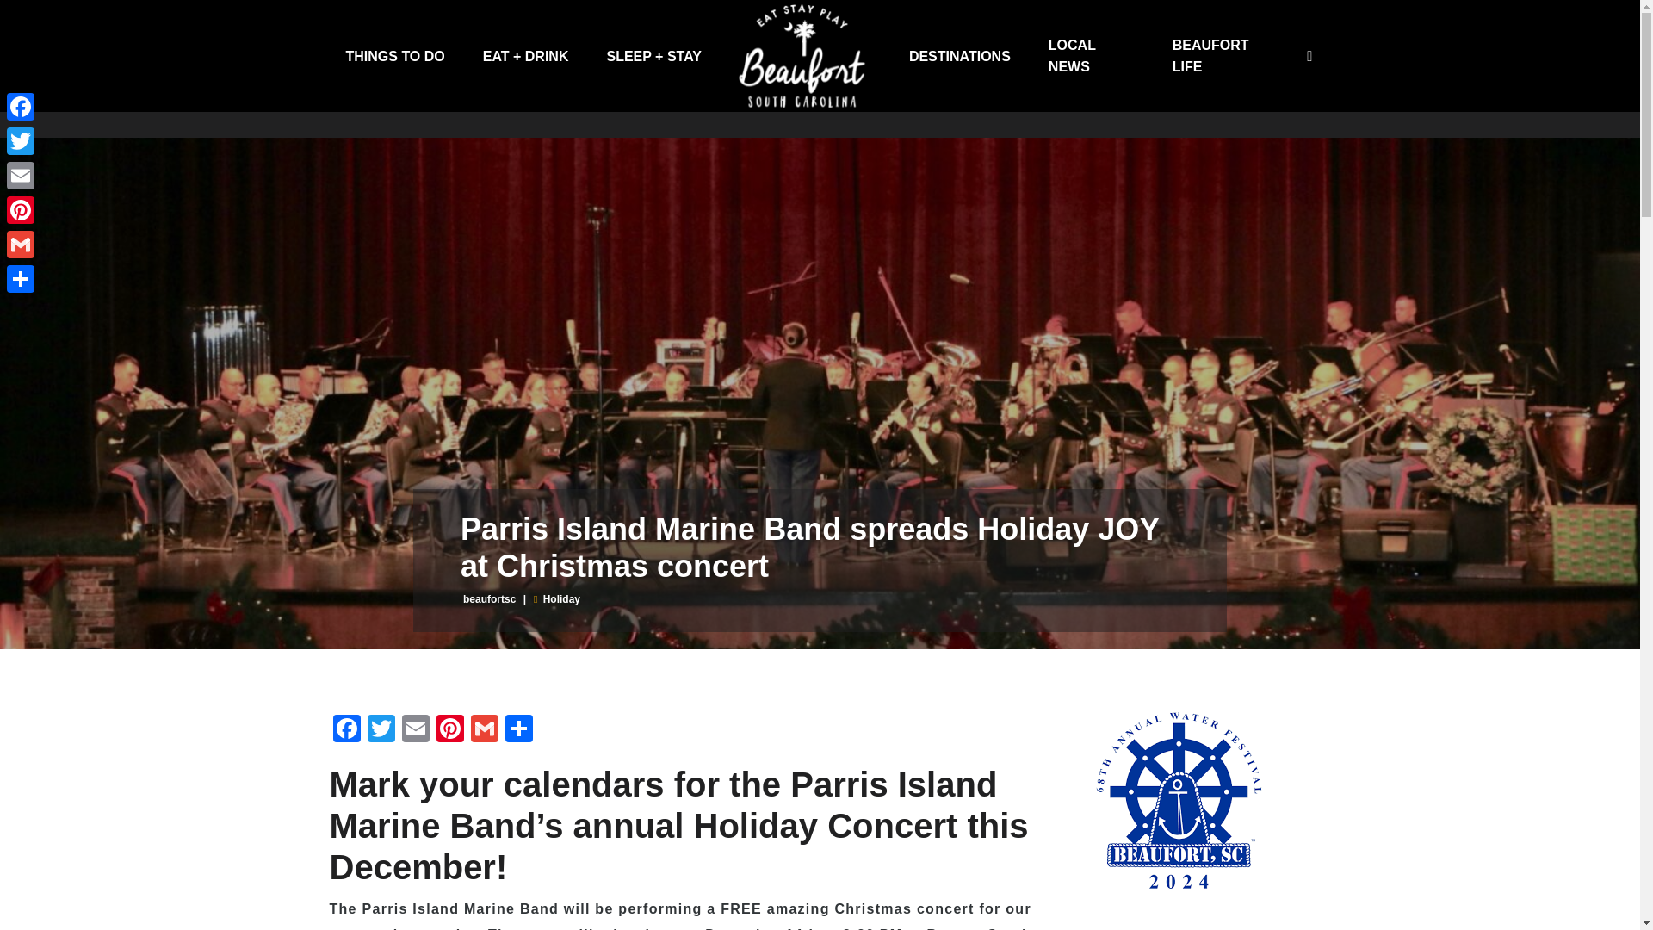  Describe the element at coordinates (449, 730) in the screenshot. I see `Pinterest` at that location.